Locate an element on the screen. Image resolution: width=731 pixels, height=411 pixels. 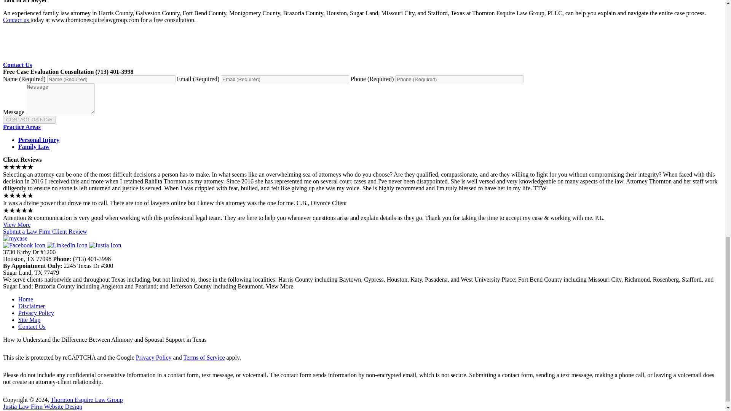
Justia Law Firm Website Design is located at coordinates (42, 406).